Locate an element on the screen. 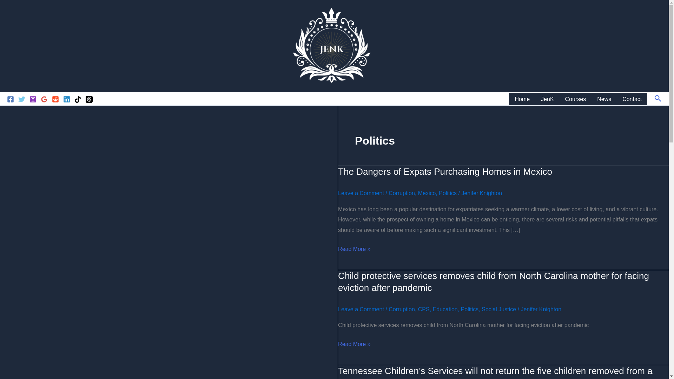 This screenshot has height=379, width=674. JenK is located at coordinates (547, 99).